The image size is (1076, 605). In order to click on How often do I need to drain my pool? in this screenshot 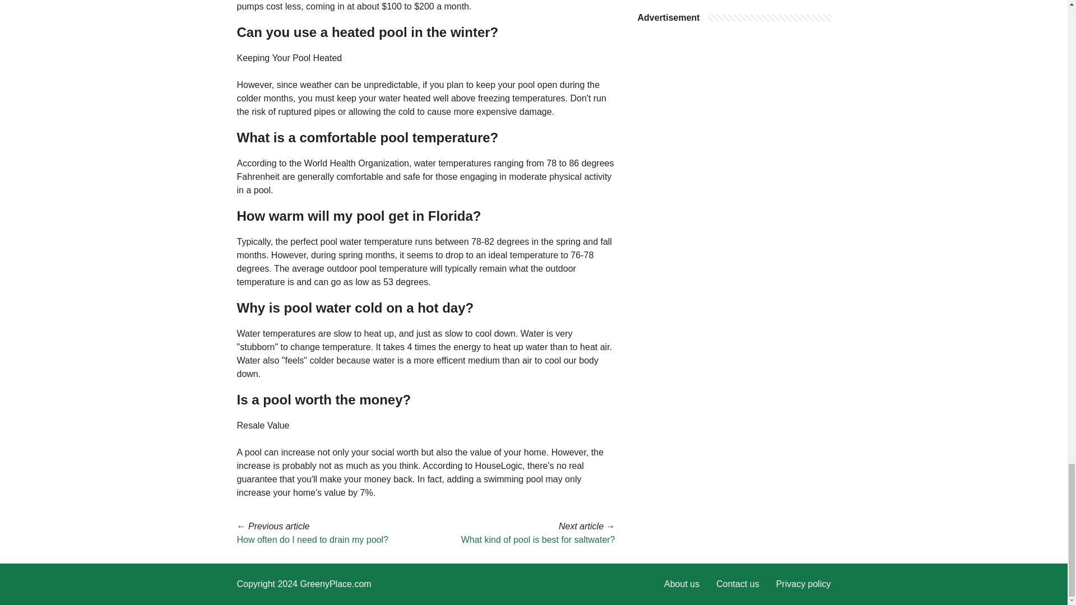, I will do `click(312, 539)`.